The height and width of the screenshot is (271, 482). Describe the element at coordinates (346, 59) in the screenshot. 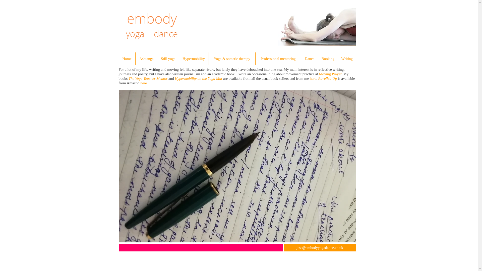

I see `Writing` at that location.